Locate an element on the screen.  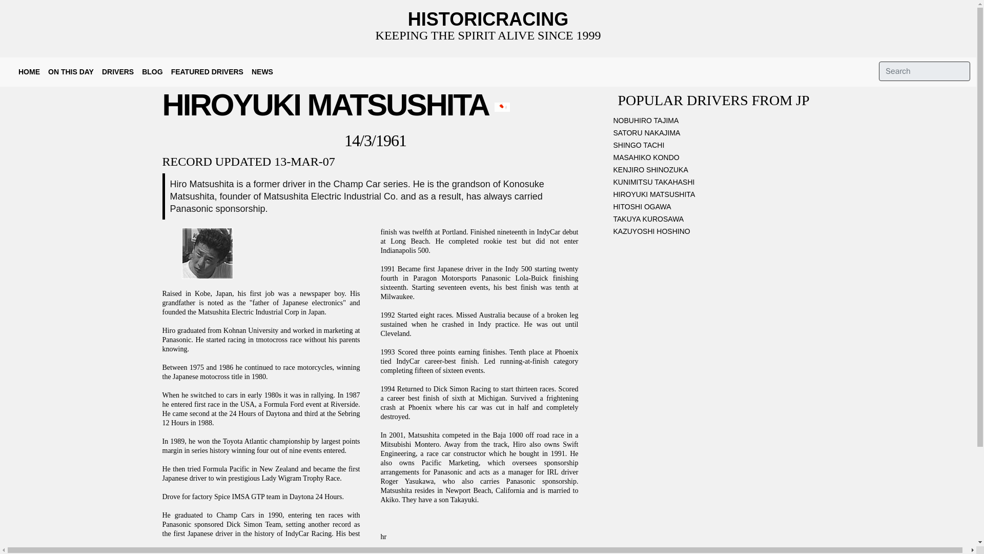
MASAHIKO KONDO is located at coordinates (713, 159).